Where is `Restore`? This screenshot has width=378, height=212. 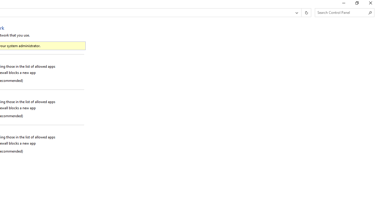 Restore is located at coordinates (357, 4).